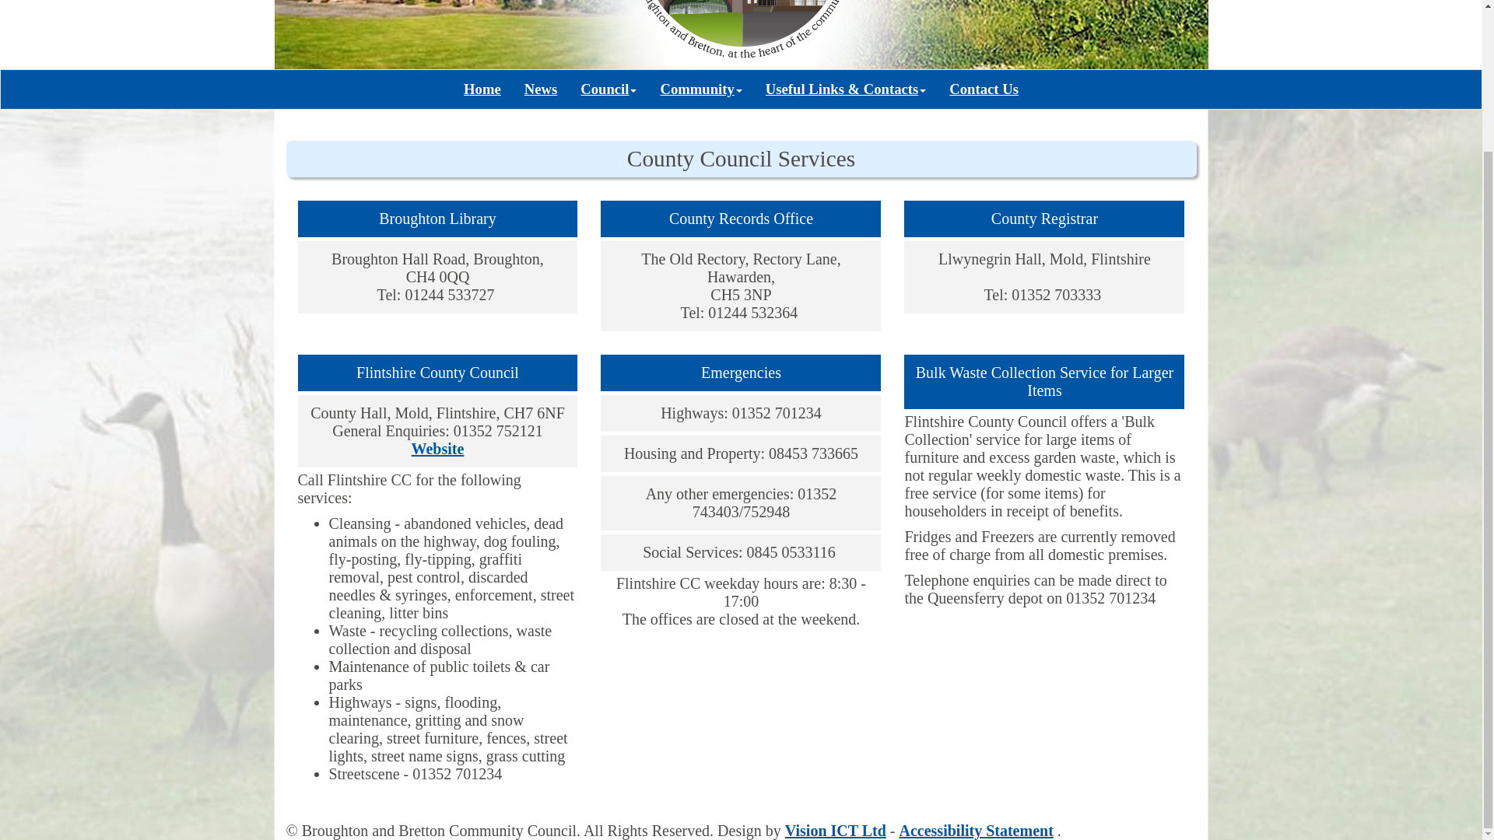 This screenshot has width=1494, height=840. Describe the element at coordinates (700, 89) in the screenshot. I see `Community` at that location.